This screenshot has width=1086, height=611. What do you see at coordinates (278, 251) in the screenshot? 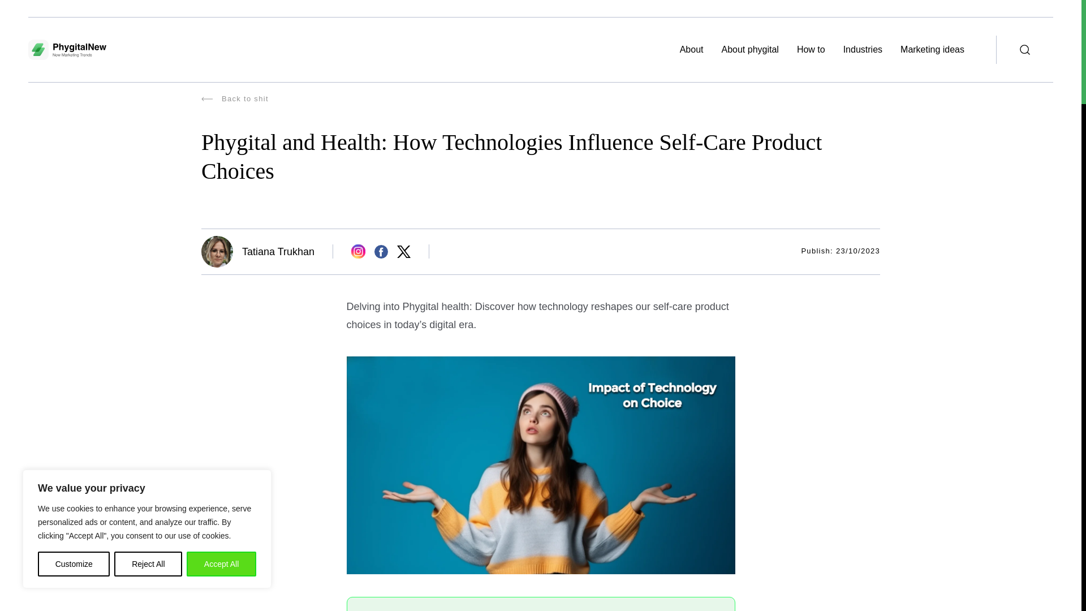
I see `Tatiana Trukhan` at bounding box center [278, 251].